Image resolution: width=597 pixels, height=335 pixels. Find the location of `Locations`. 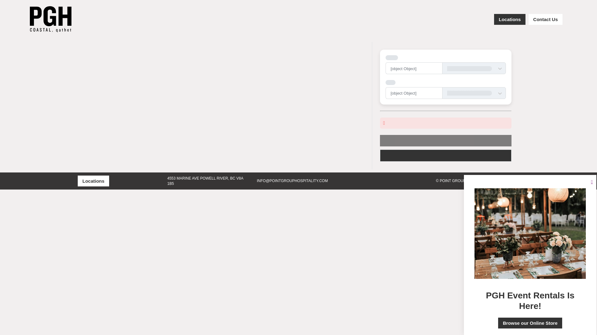

Locations is located at coordinates (93, 181).